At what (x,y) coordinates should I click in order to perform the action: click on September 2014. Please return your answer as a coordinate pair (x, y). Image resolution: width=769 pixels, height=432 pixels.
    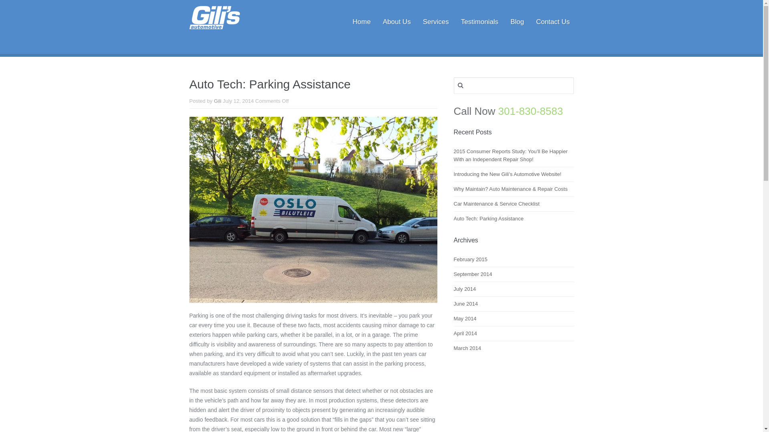
    Looking at the image, I should click on (473, 274).